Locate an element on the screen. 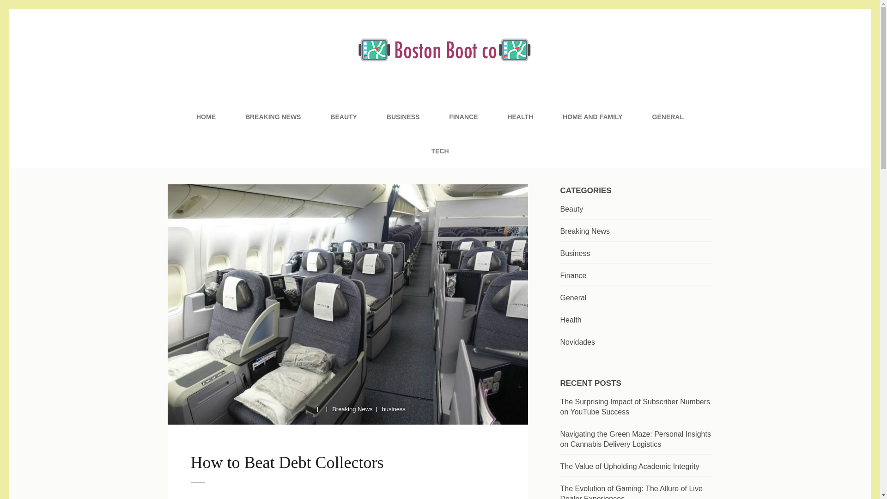  BREAKING NEWS is located at coordinates (273, 117).